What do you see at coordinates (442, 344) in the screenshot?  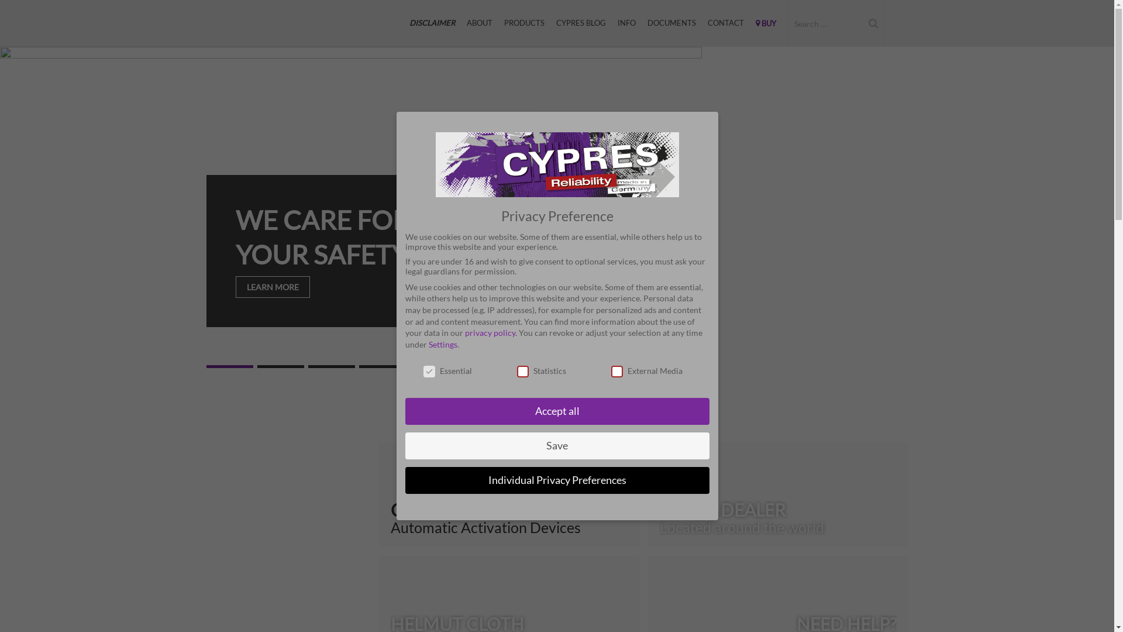 I see `Settings` at bounding box center [442, 344].